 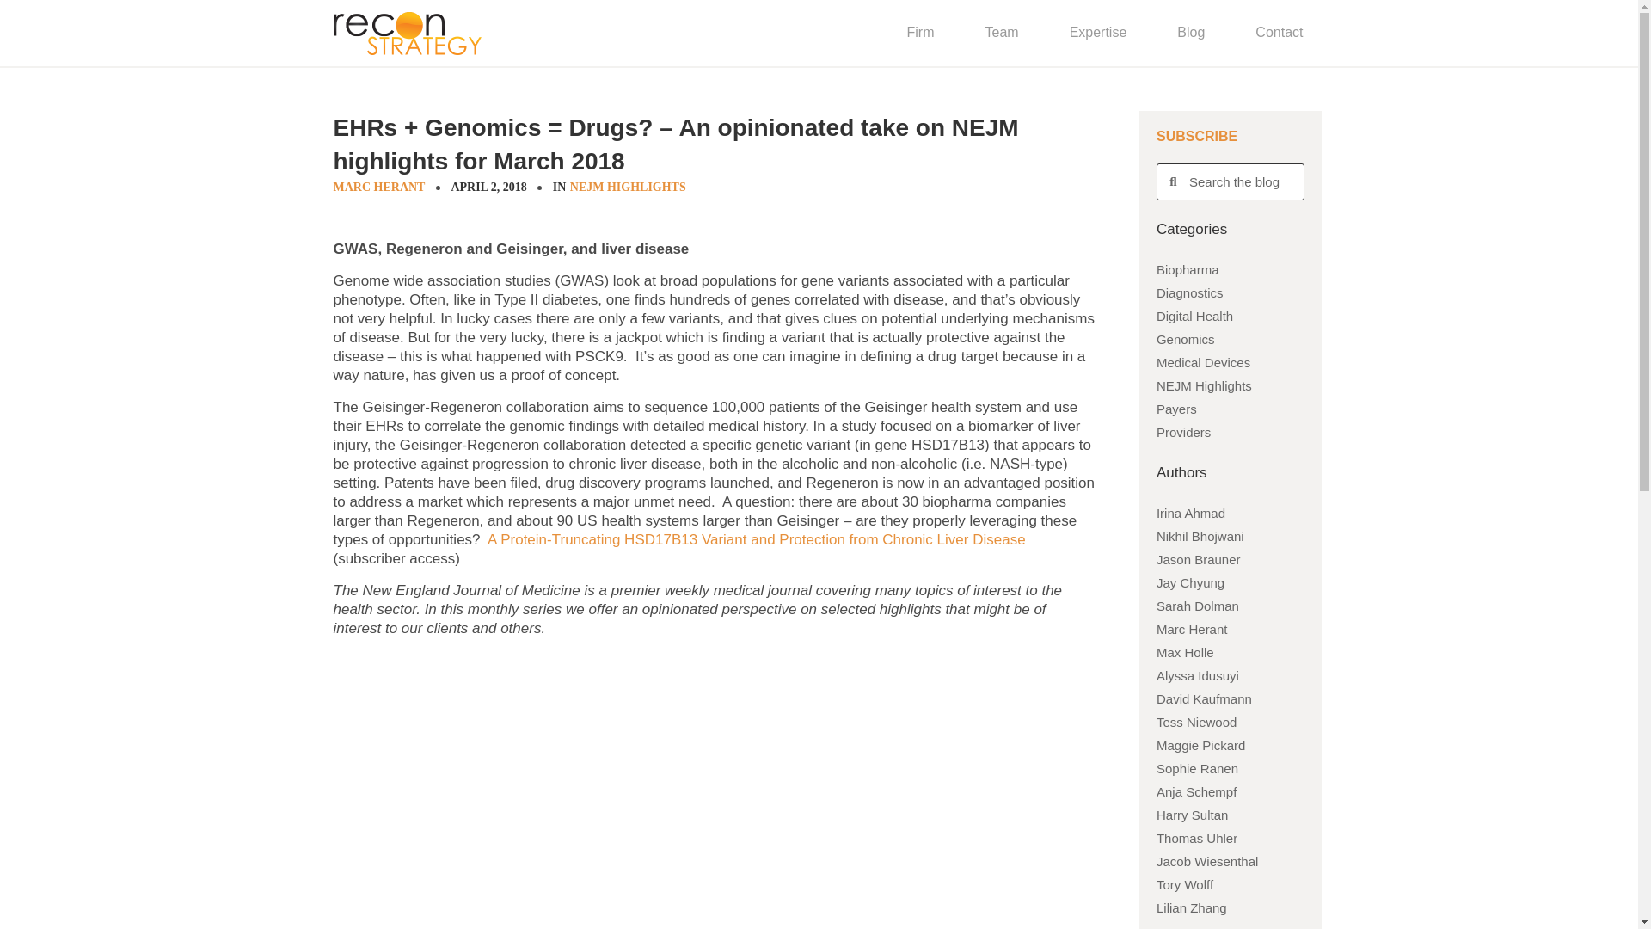 What do you see at coordinates (1231, 583) in the screenshot?
I see `Jay Chyung` at bounding box center [1231, 583].